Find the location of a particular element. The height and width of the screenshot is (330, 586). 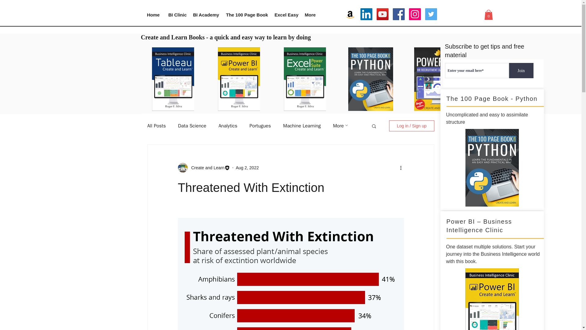

The 100 Page Book is located at coordinates (246, 15).